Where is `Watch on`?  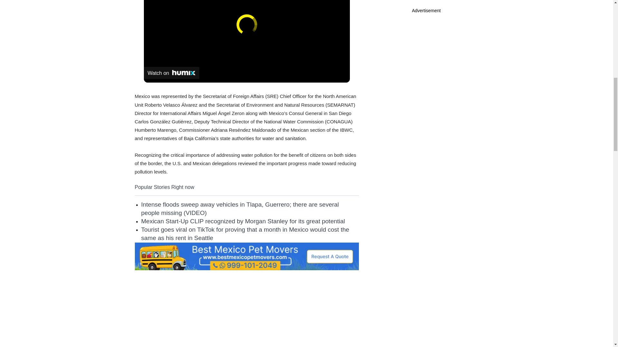
Watch on is located at coordinates (171, 73).